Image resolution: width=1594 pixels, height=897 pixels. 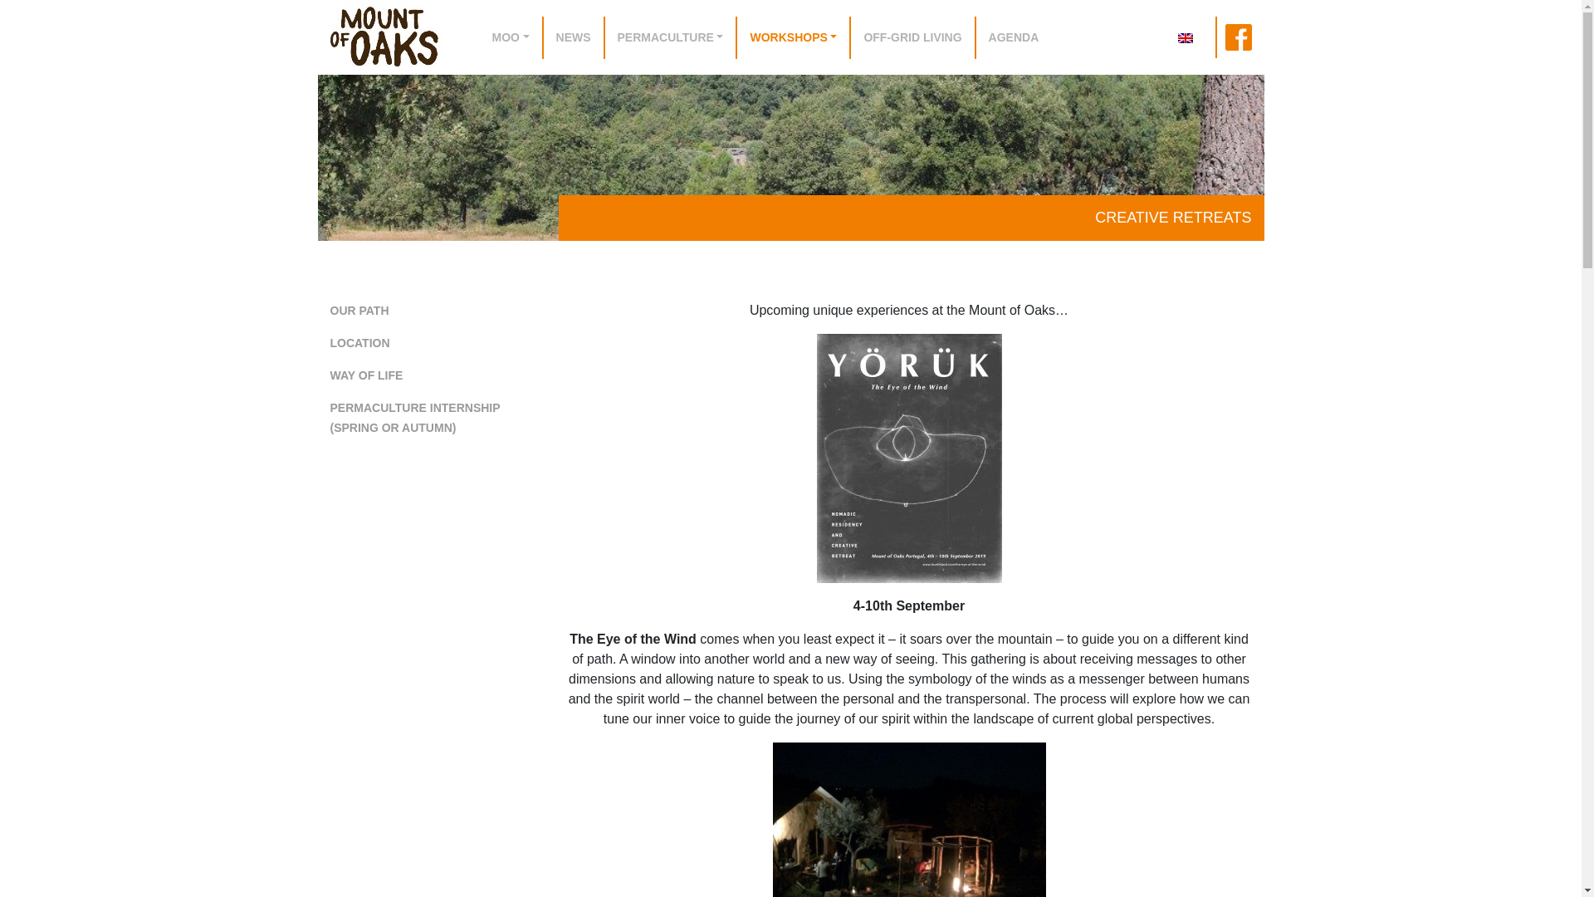 I want to click on News, so click(x=573, y=38).